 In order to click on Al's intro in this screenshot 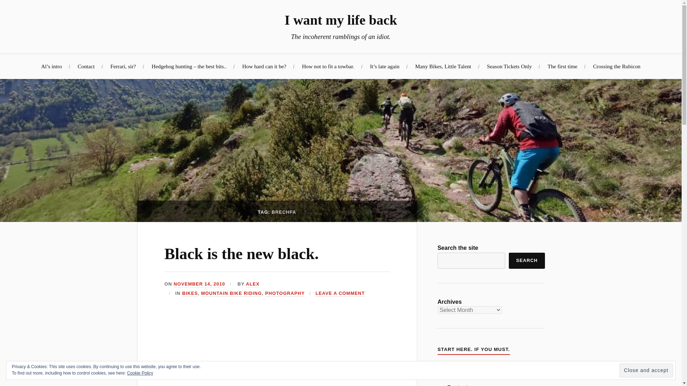, I will do `click(458, 370)`.